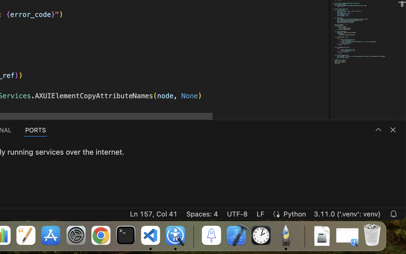 The width and height of the screenshot is (406, 254). What do you see at coordinates (378, 130) in the screenshot?
I see `` at bounding box center [378, 130].